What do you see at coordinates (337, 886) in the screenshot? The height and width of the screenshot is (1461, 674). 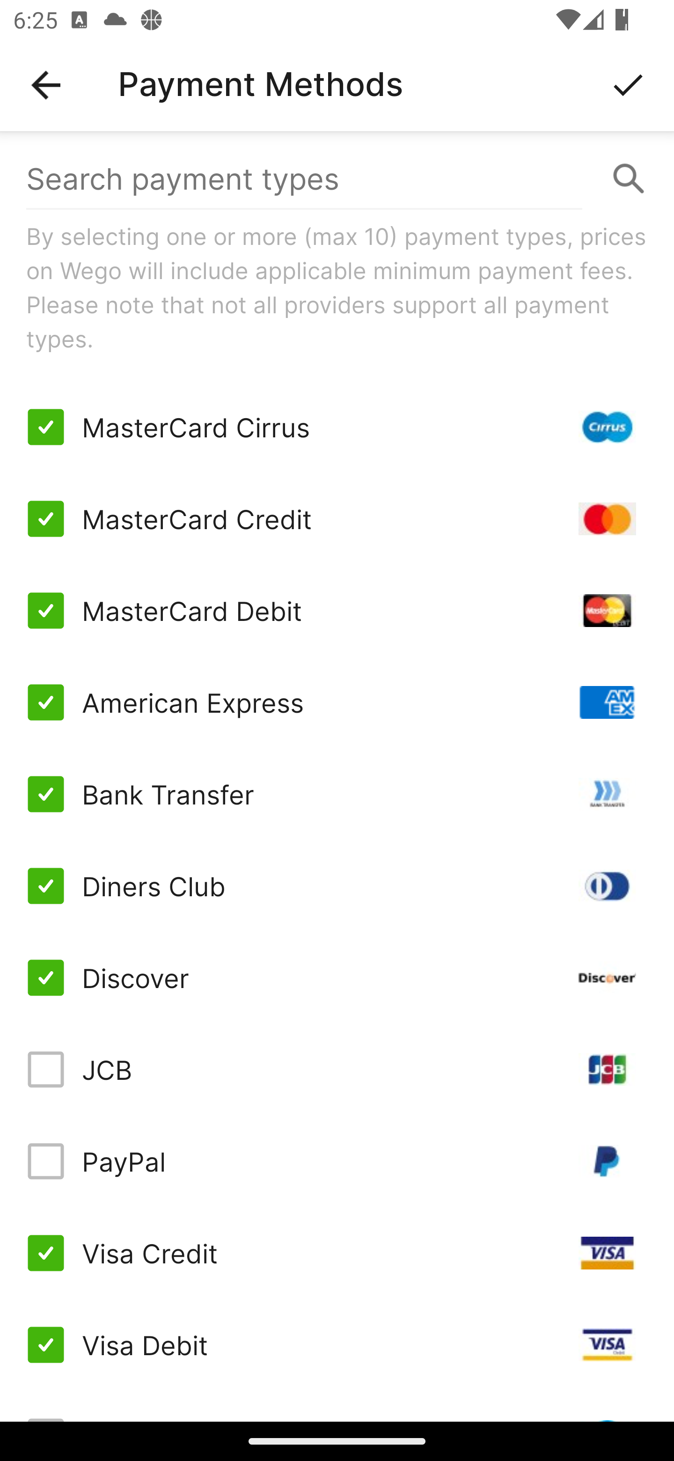 I see `Diners Club` at bounding box center [337, 886].